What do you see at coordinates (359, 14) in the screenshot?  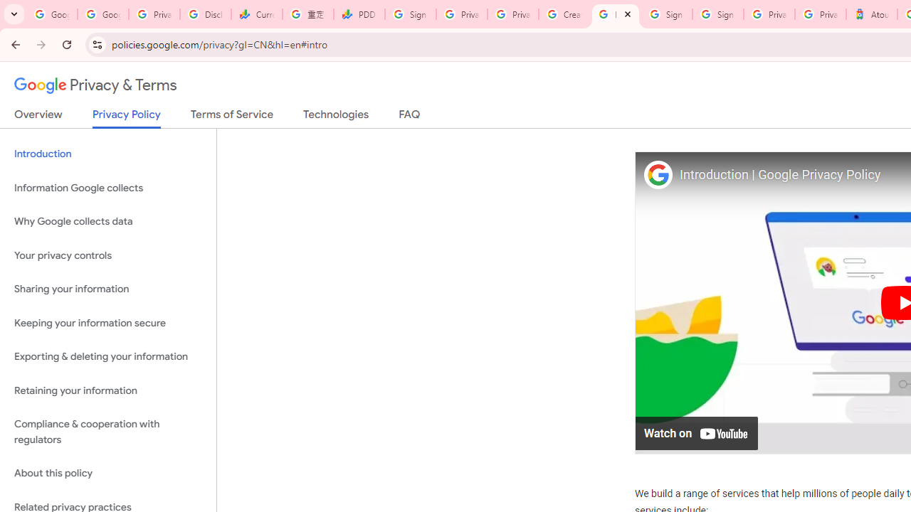 I see `PDD Holdings Inc - ADR (PDD) Price & News - Google Finance` at bounding box center [359, 14].